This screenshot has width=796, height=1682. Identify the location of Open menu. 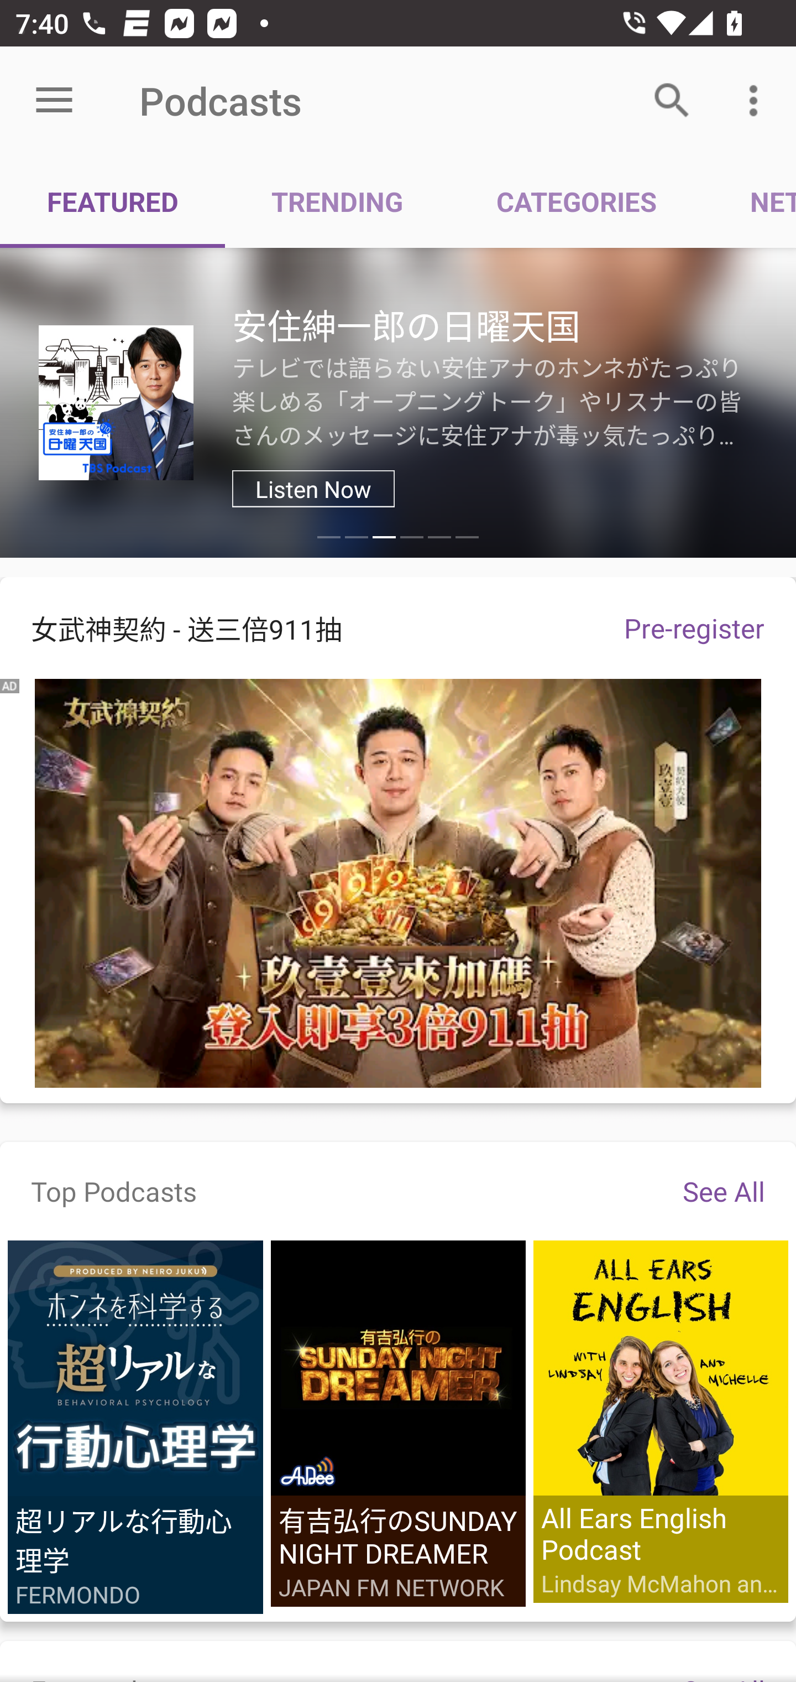
(54, 101).